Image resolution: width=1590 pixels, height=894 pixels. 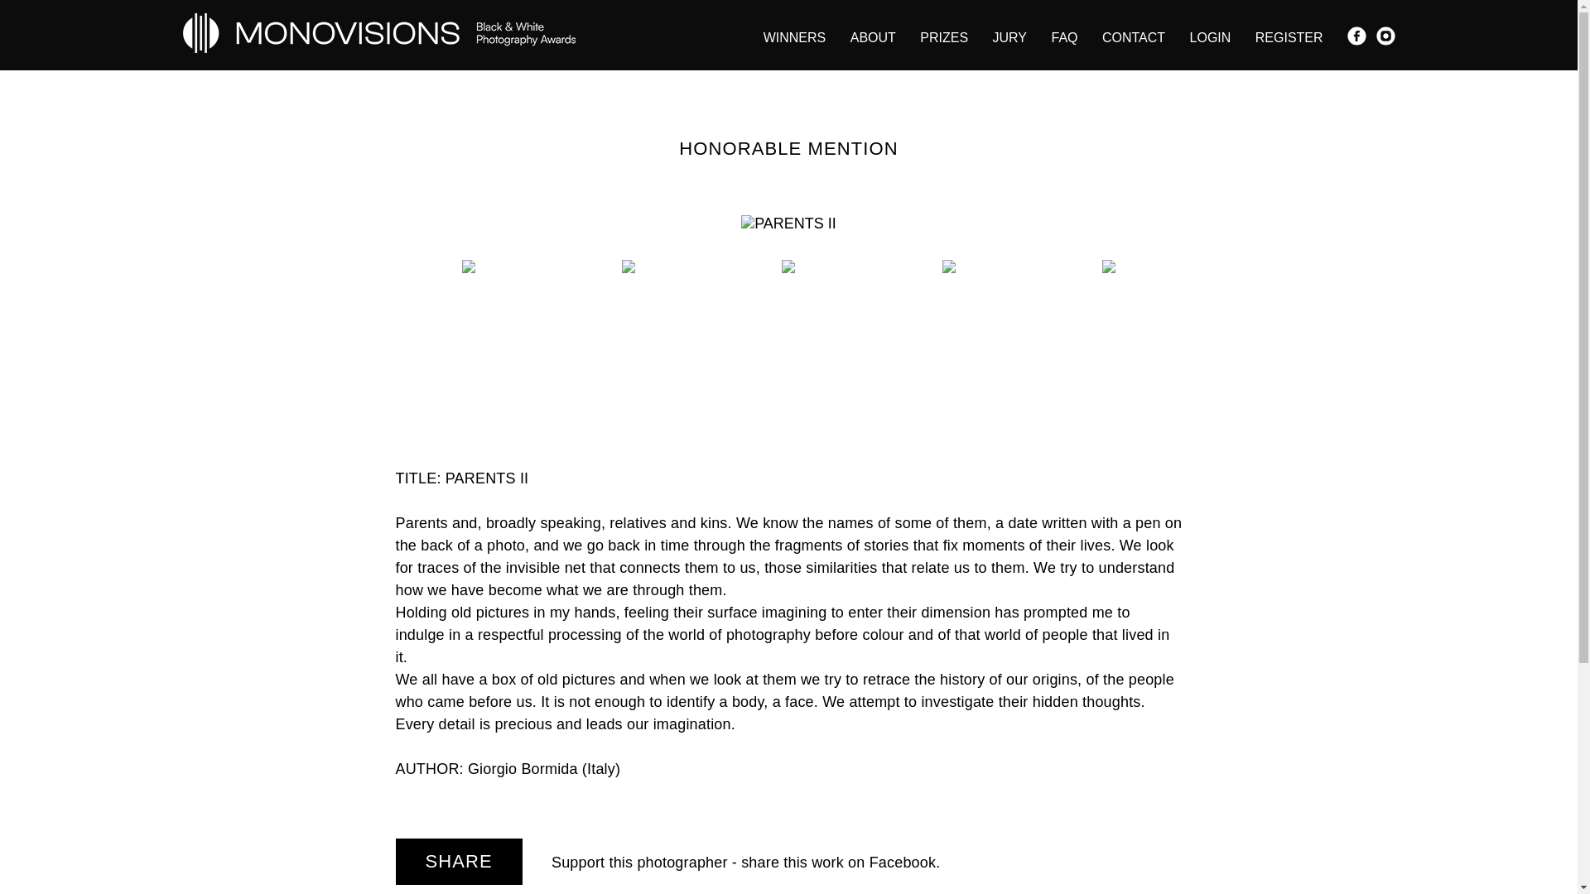 I want to click on JURY, so click(x=1009, y=36).